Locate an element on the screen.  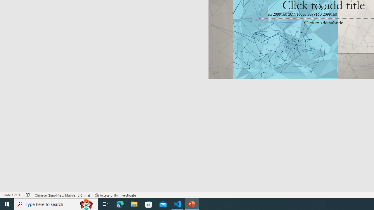
Outline Section is located at coordinates (97, 106).